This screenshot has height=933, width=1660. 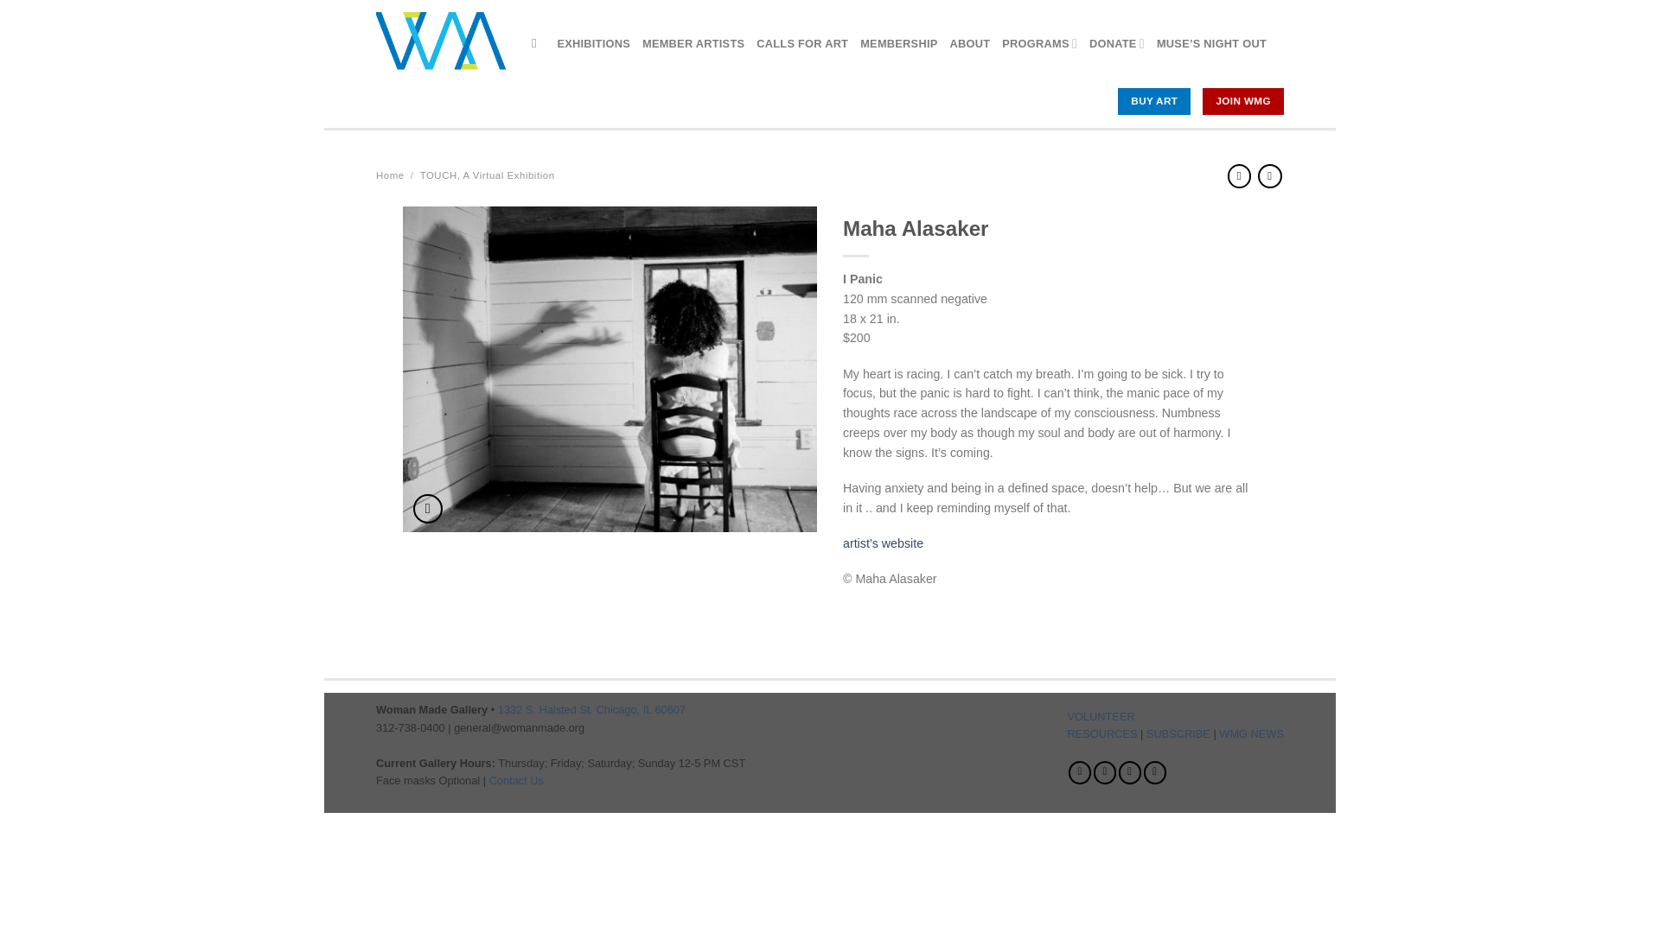 I want to click on CALLS FOR ART, so click(x=802, y=43).